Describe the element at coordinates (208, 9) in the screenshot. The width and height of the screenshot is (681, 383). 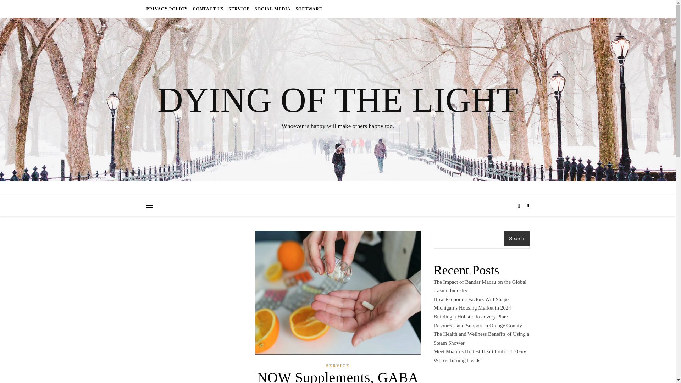
I see `CONTACT US` at that location.